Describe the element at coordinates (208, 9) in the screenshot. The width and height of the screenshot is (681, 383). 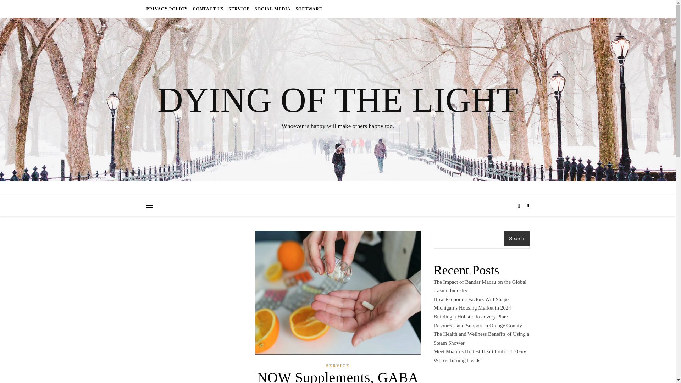
I see `CONTACT US` at that location.